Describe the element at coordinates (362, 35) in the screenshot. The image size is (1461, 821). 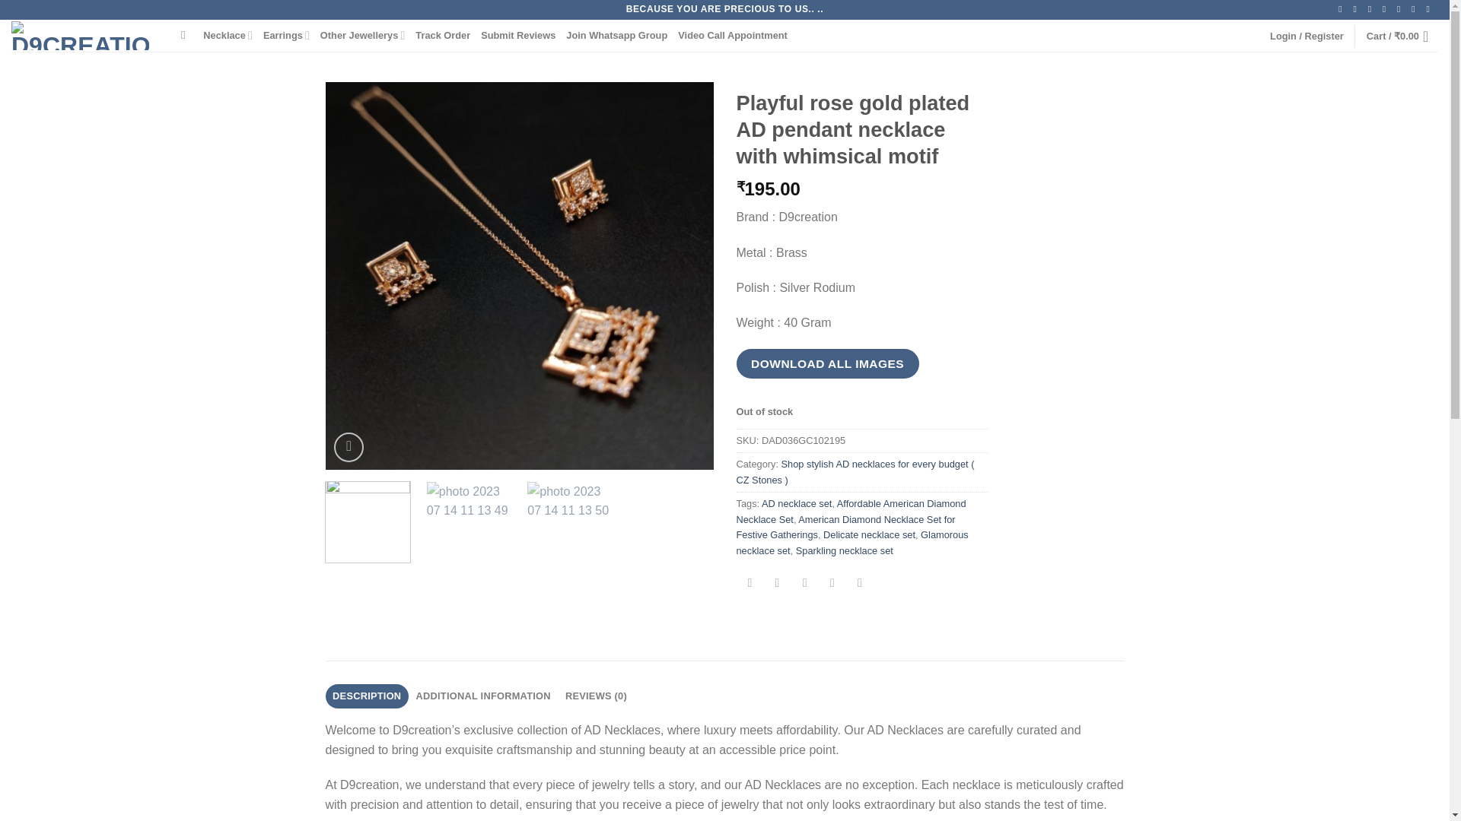
I see `Other Jewellerys` at that location.